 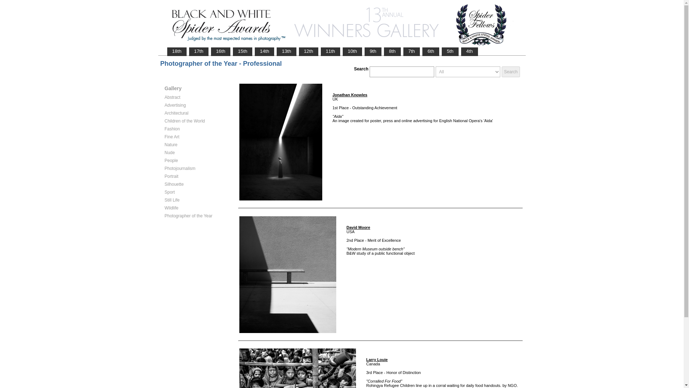 I want to click on    6th   , so click(x=431, y=51).